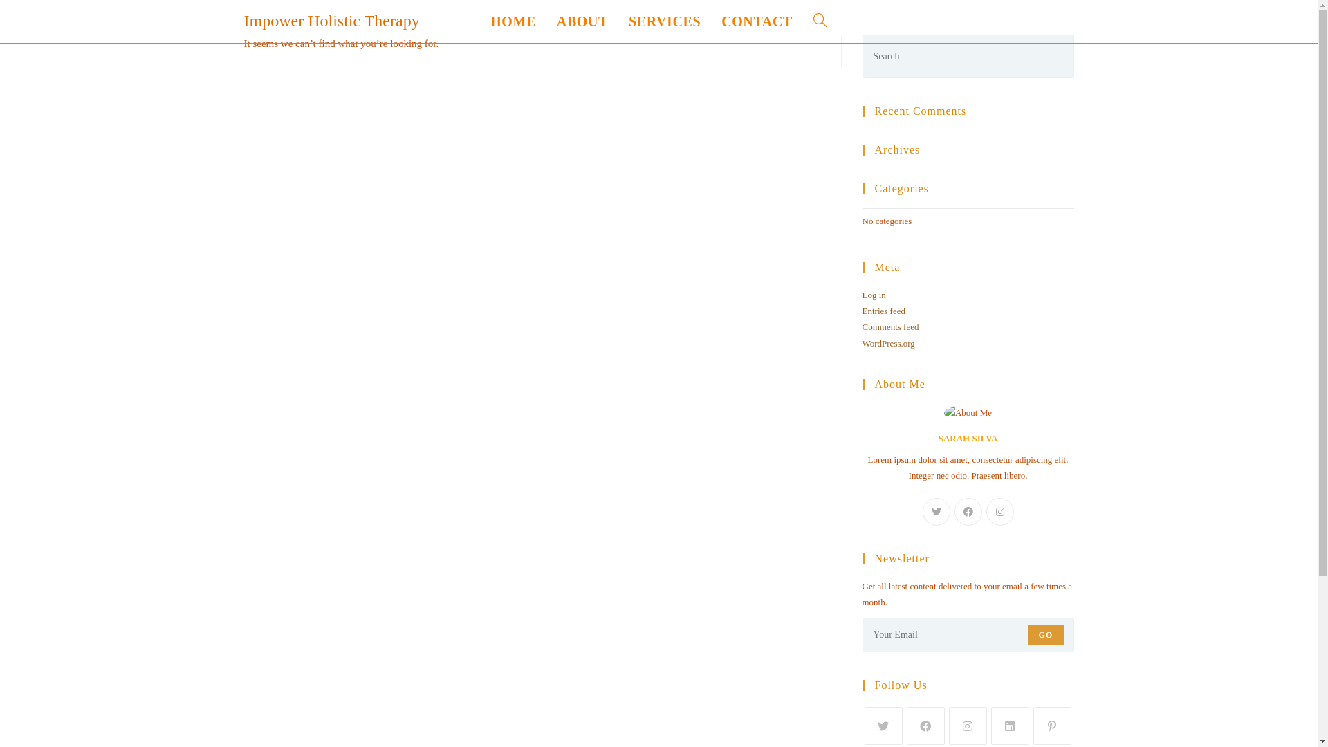 Image resolution: width=1328 pixels, height=747 pixels. I want to click on TOGGLE WEBSITE SEARCH, so click(820, 21).